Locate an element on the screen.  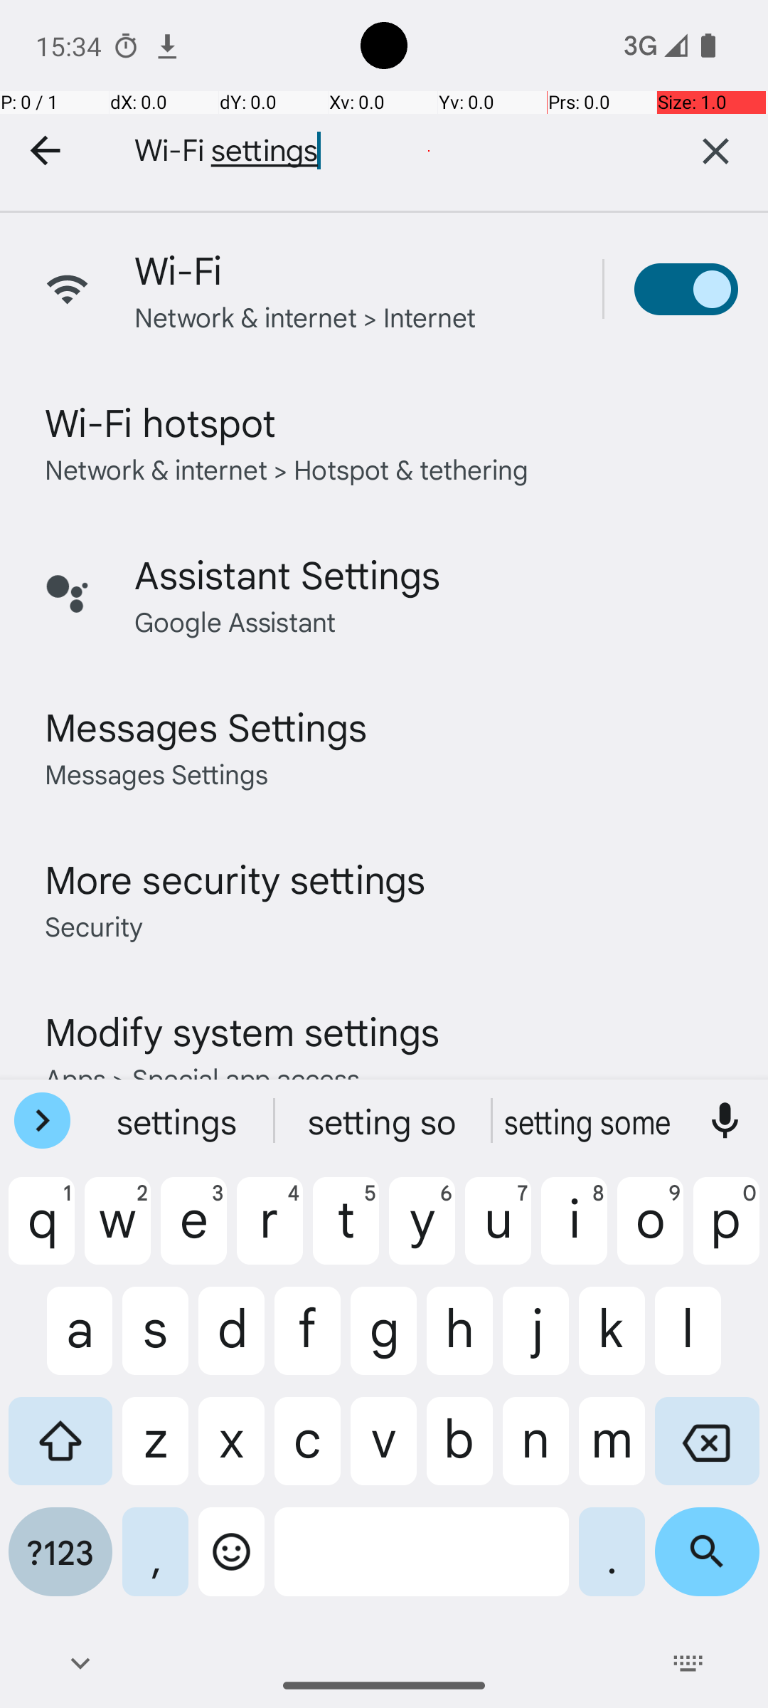
Messages Settings is located at coordinates (206, 726).